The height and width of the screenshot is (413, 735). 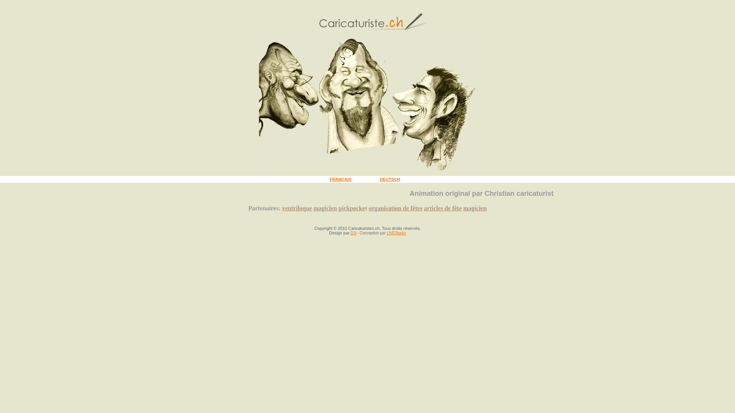 I want to click on ventriloque, so click(x=297, y=208).